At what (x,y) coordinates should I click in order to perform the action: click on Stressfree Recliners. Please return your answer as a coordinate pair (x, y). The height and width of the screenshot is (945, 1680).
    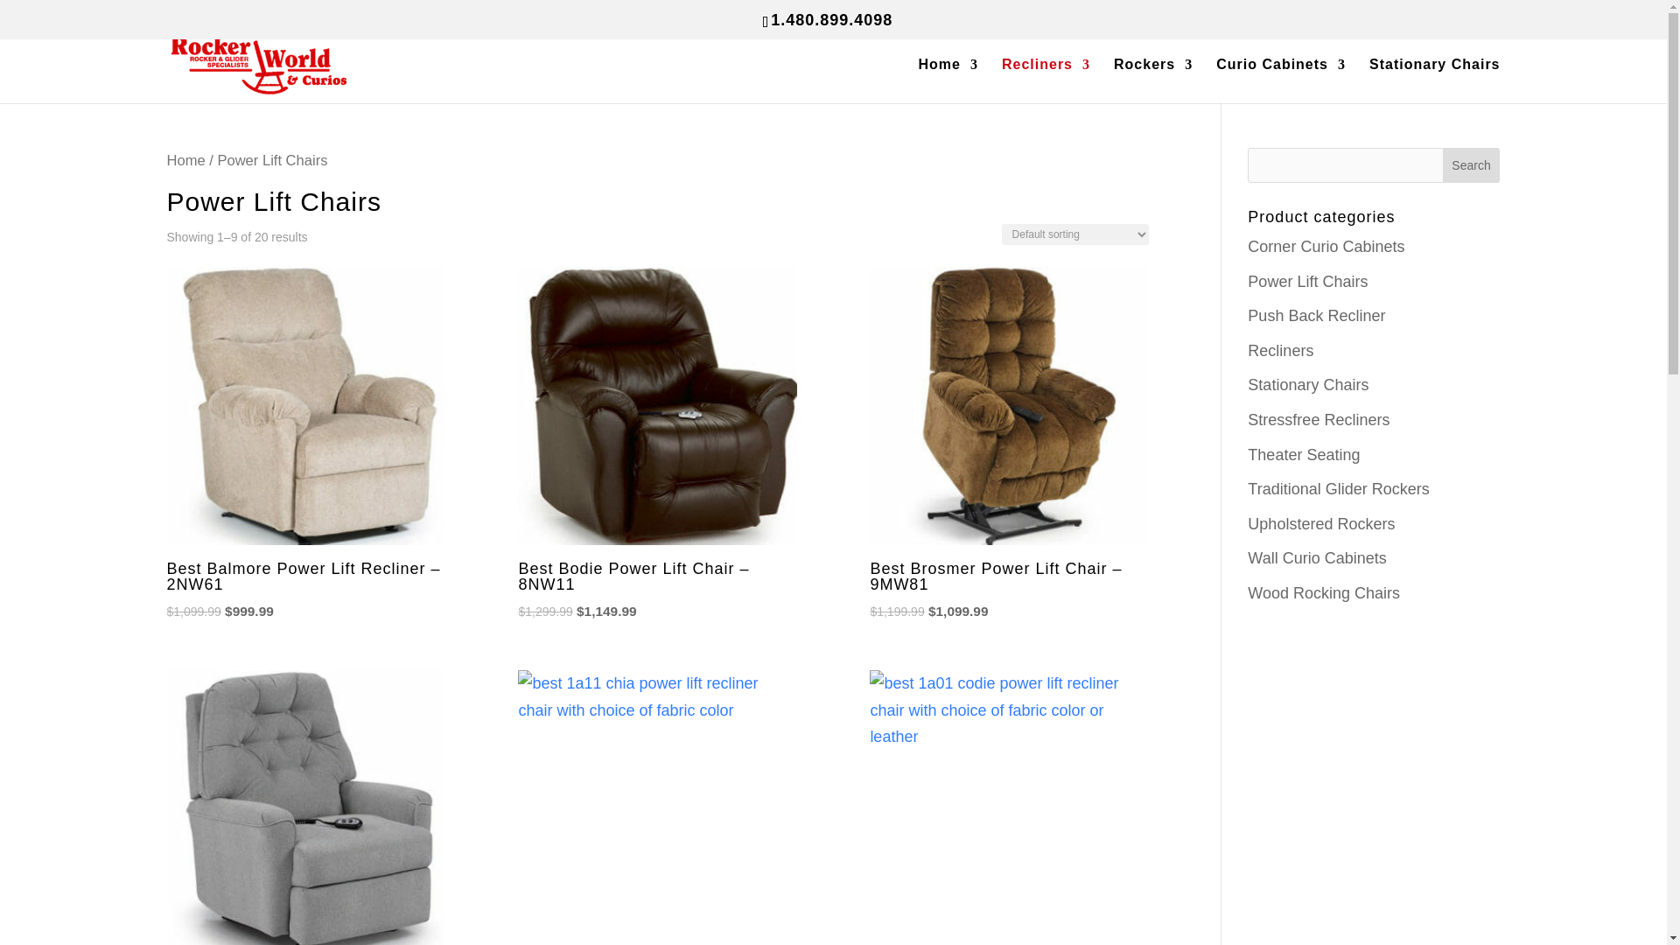
    Looking at the image, I should click on (1318, 420).